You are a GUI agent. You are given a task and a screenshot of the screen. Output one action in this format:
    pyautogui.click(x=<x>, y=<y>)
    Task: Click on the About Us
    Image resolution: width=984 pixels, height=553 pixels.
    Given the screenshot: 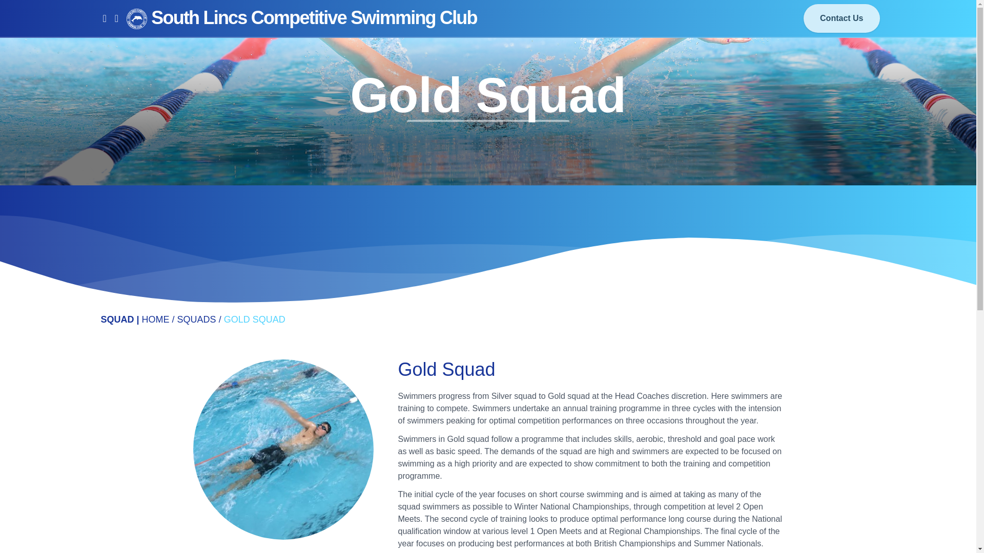 What is the action you would take?
    pyautogui.click(x=66, y=166)
    